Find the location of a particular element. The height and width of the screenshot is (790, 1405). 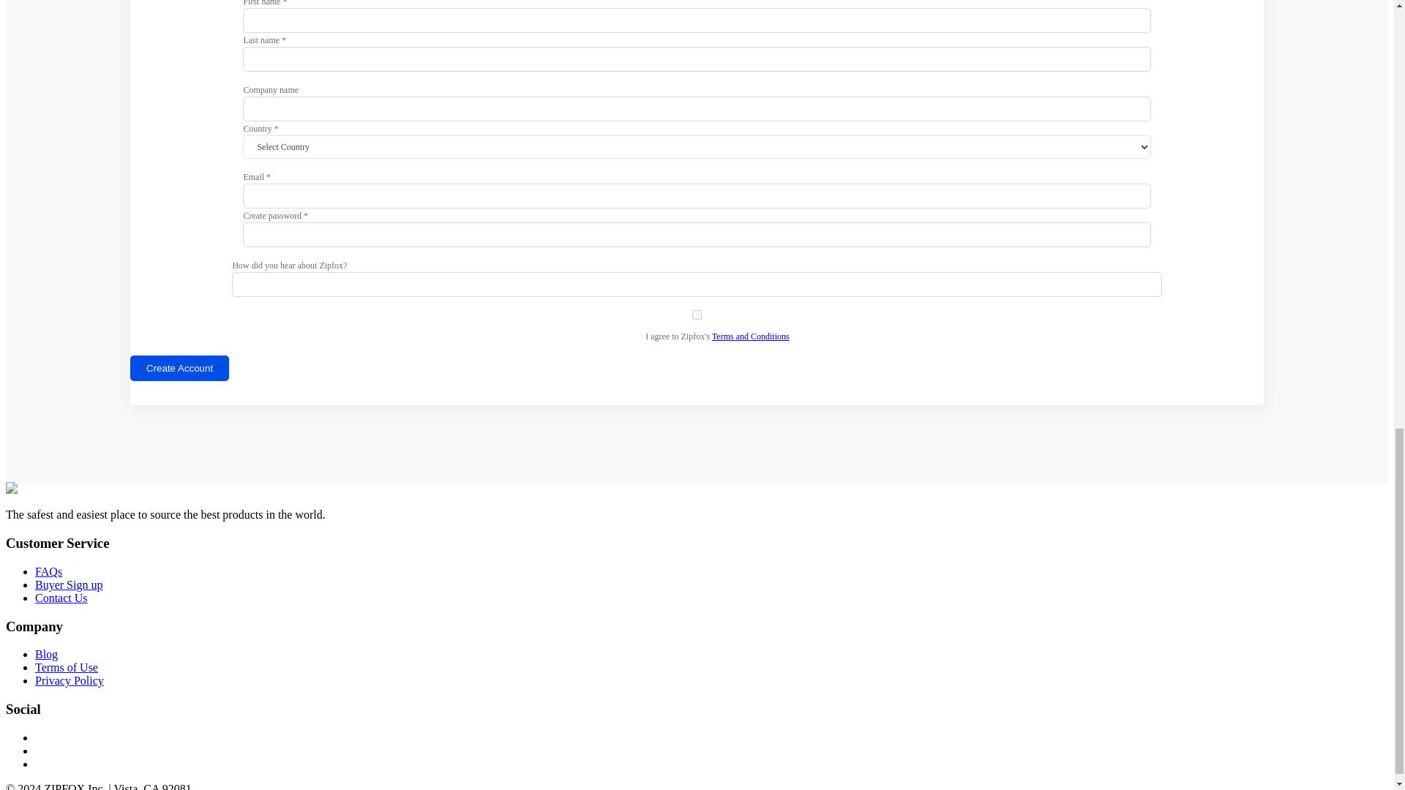

Privacy Policy is located at coordinates (70, 680).